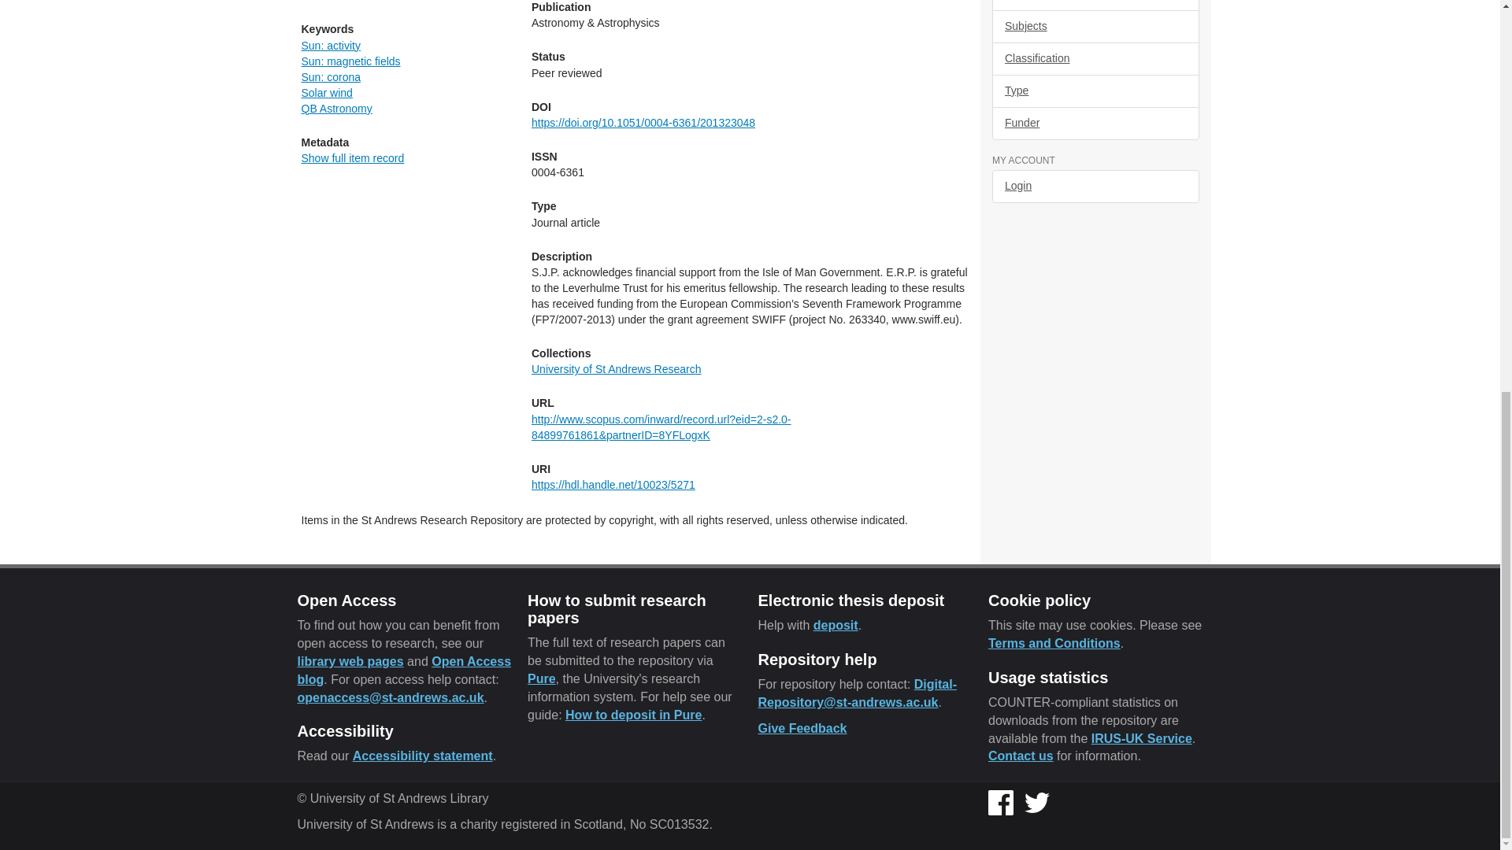 This screenshot has width=1512, height=850. Describe the element at coordinates (331, 76) in the screenshot. I see `Sun: corona` at that location.